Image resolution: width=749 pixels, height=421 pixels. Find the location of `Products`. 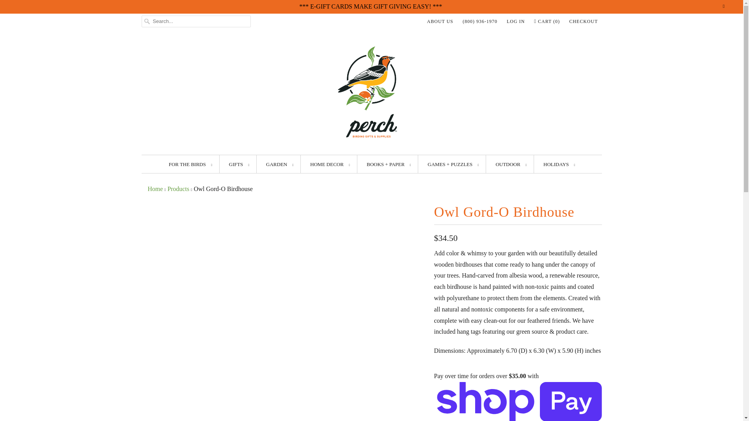

Products is located at coordinates (178, 189).